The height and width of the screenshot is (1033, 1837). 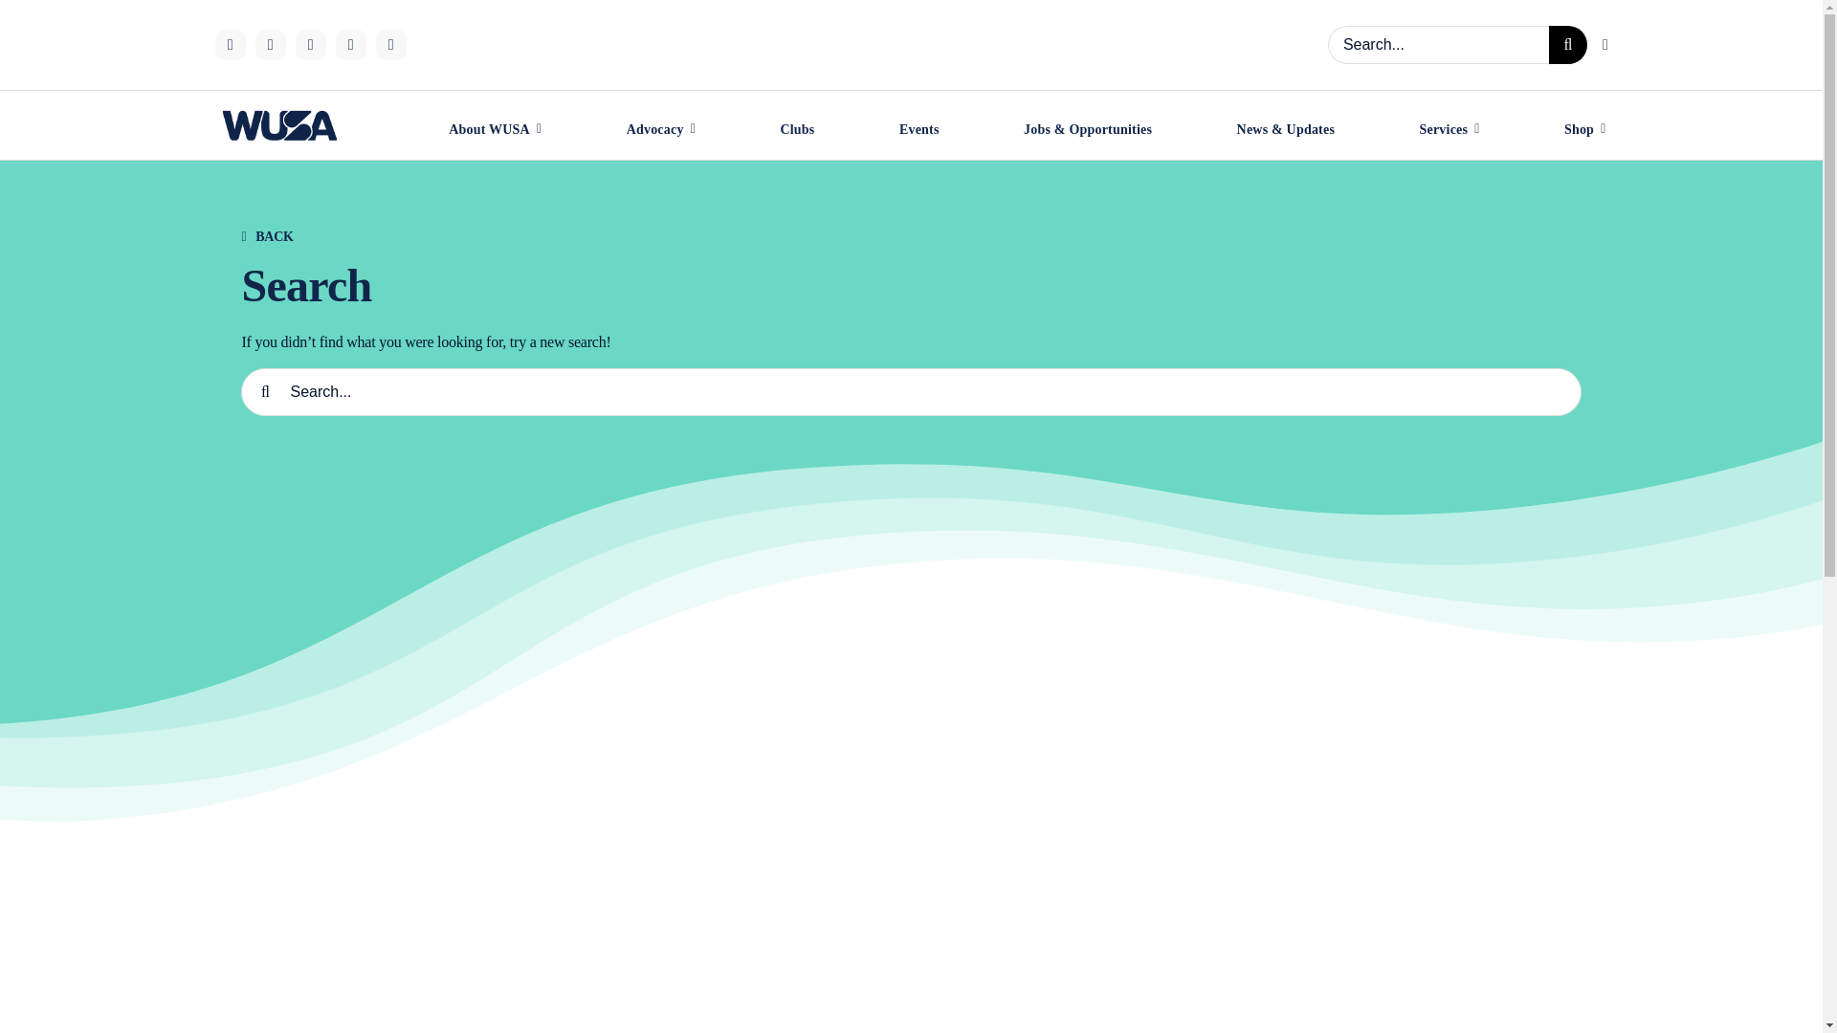 What do you see at coordinates (350, 44) in the screenshot?
I see `LinkedIn` at bounding box center [350, 44].